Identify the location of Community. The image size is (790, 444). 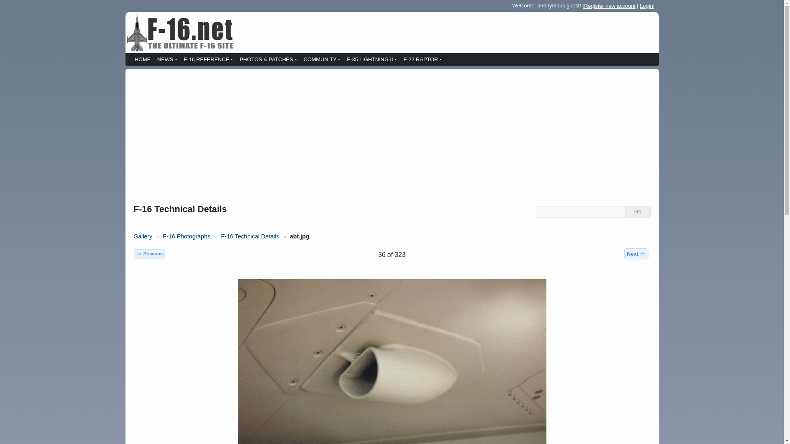
(322, 60).